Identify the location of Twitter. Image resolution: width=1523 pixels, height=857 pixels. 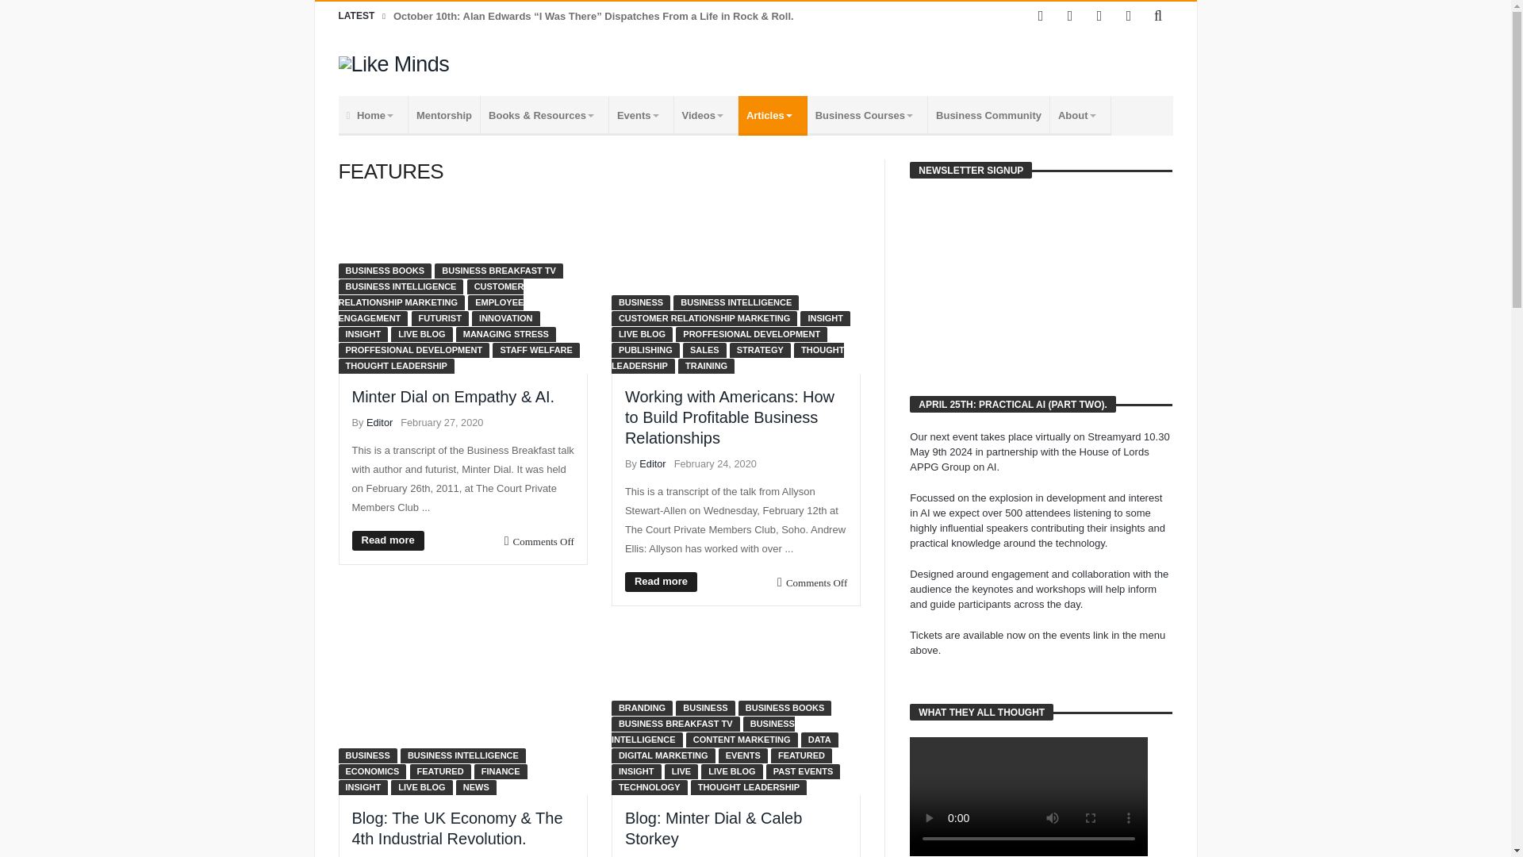
(1069, 16).